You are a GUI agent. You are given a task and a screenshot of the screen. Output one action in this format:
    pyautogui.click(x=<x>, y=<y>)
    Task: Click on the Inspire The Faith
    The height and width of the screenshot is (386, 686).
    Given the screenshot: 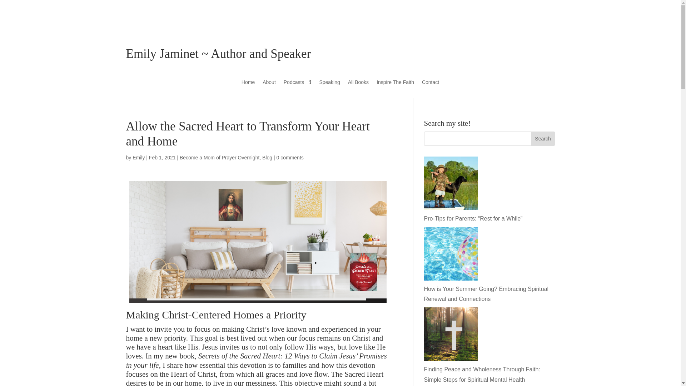 What is the action you would take?
    pyautogui.click(x=395, y=84)
    